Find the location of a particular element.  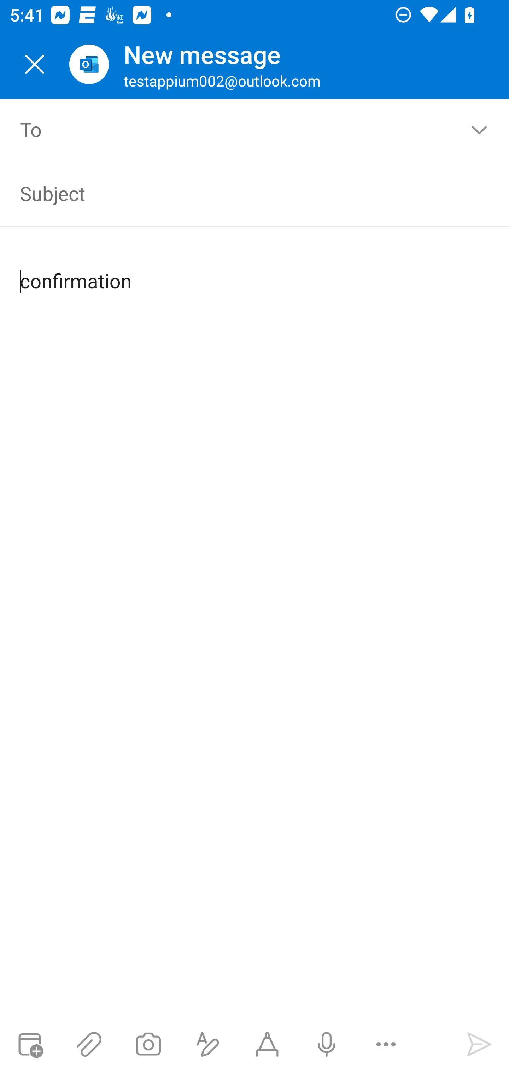

Dictation is located at coordinates (326, 1044).